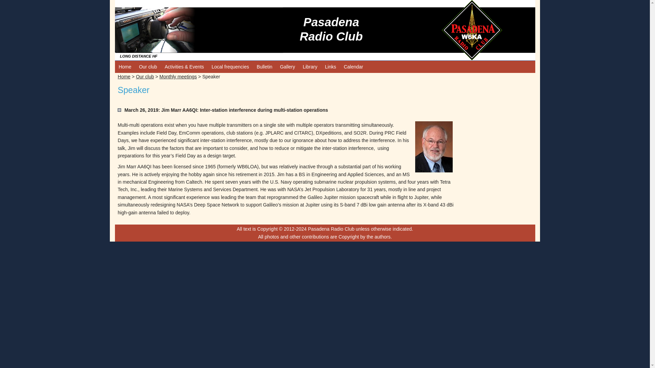  I want to click on Links, so click(330, 67).